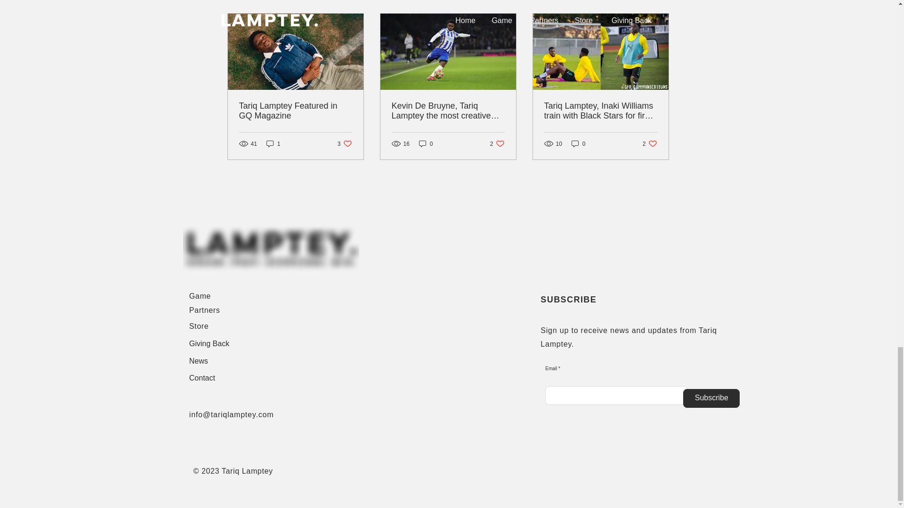 The image size is (904, 508). What do you see at coordinates (659, 2) in the screenshot?
I see `See All` at bounding box center [659, 2].